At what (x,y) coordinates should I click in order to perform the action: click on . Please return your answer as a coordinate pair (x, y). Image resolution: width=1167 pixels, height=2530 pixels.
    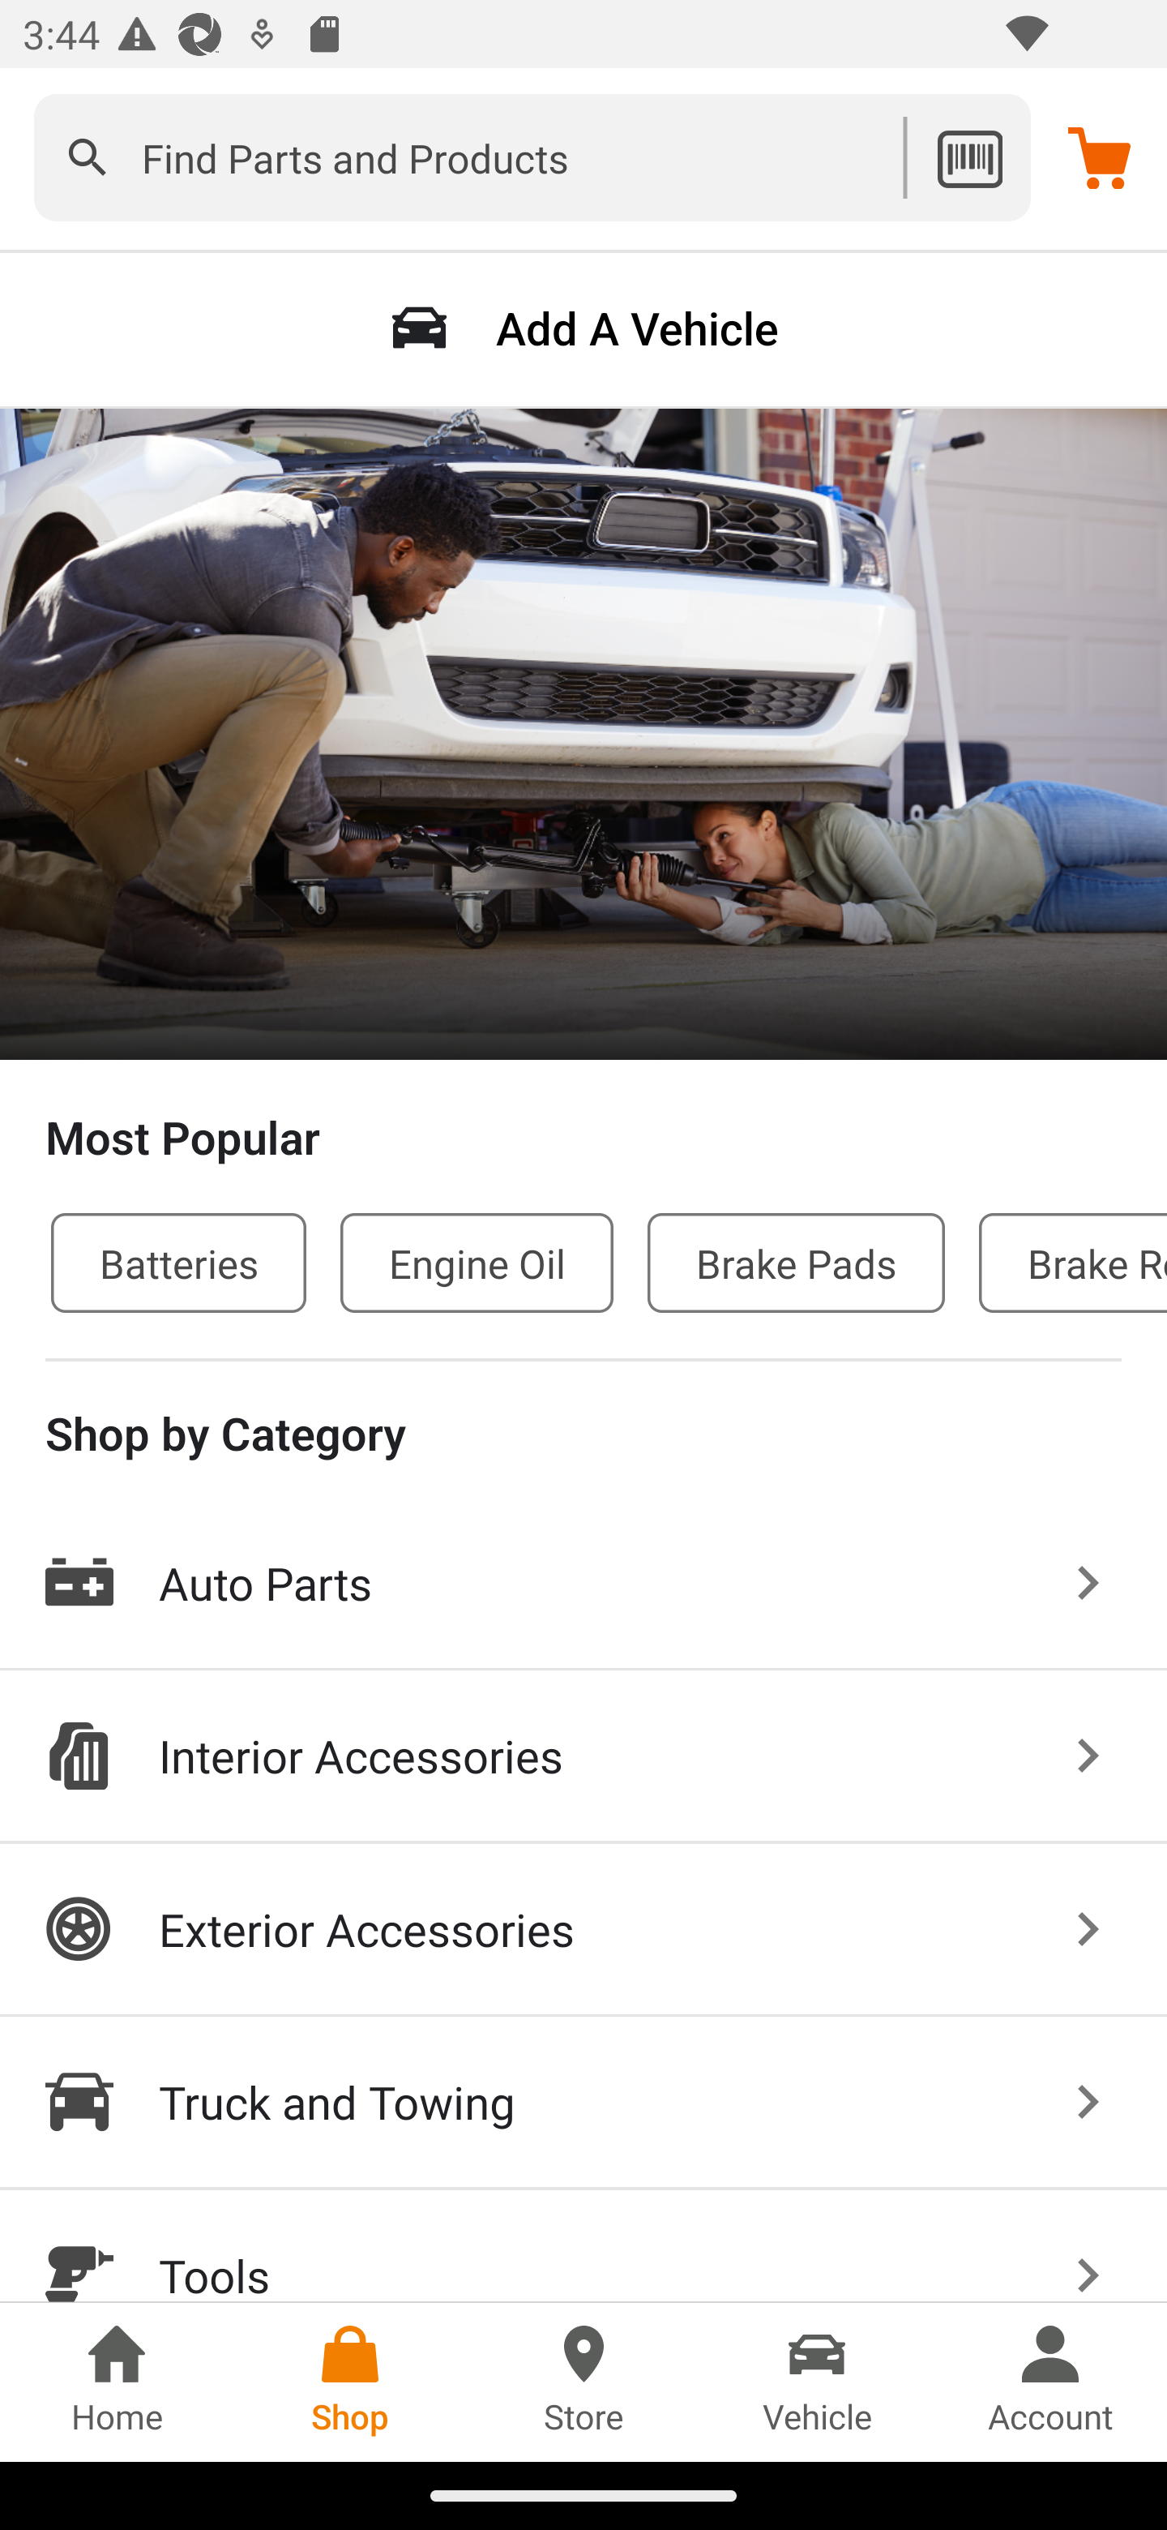
    Looking at the image, I should click on (88, 157).